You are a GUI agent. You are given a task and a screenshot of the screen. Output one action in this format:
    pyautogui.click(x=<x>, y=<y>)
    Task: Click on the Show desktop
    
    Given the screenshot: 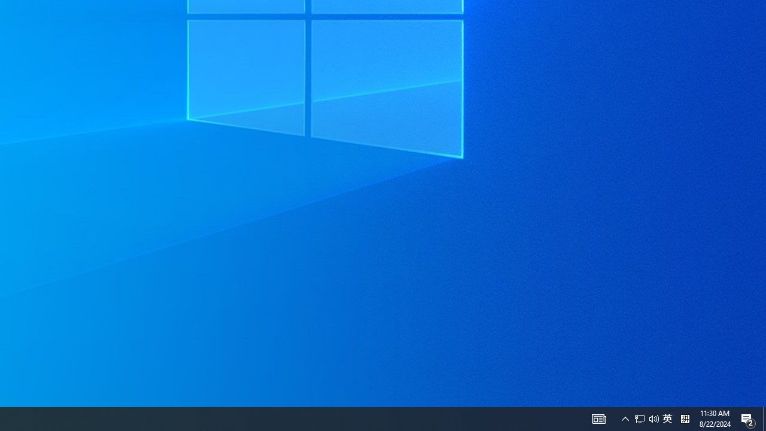 What is the action you would take?
    pyautogui.click(x=598, y=419)
    